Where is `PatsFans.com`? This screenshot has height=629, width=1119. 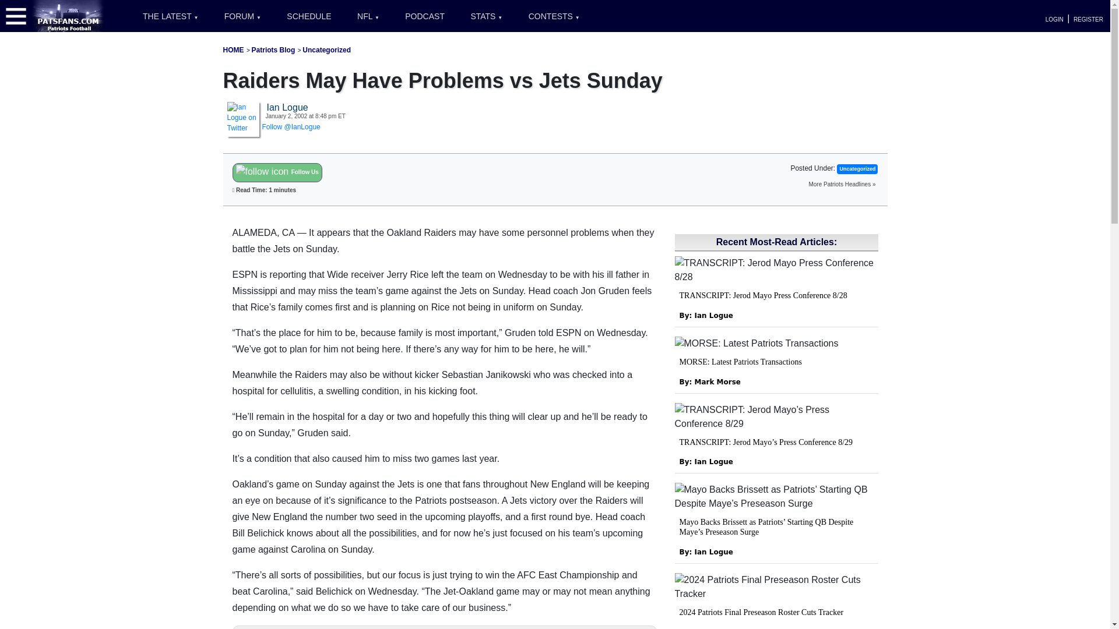 PatsFans.com is located at coordinates (69, 15).